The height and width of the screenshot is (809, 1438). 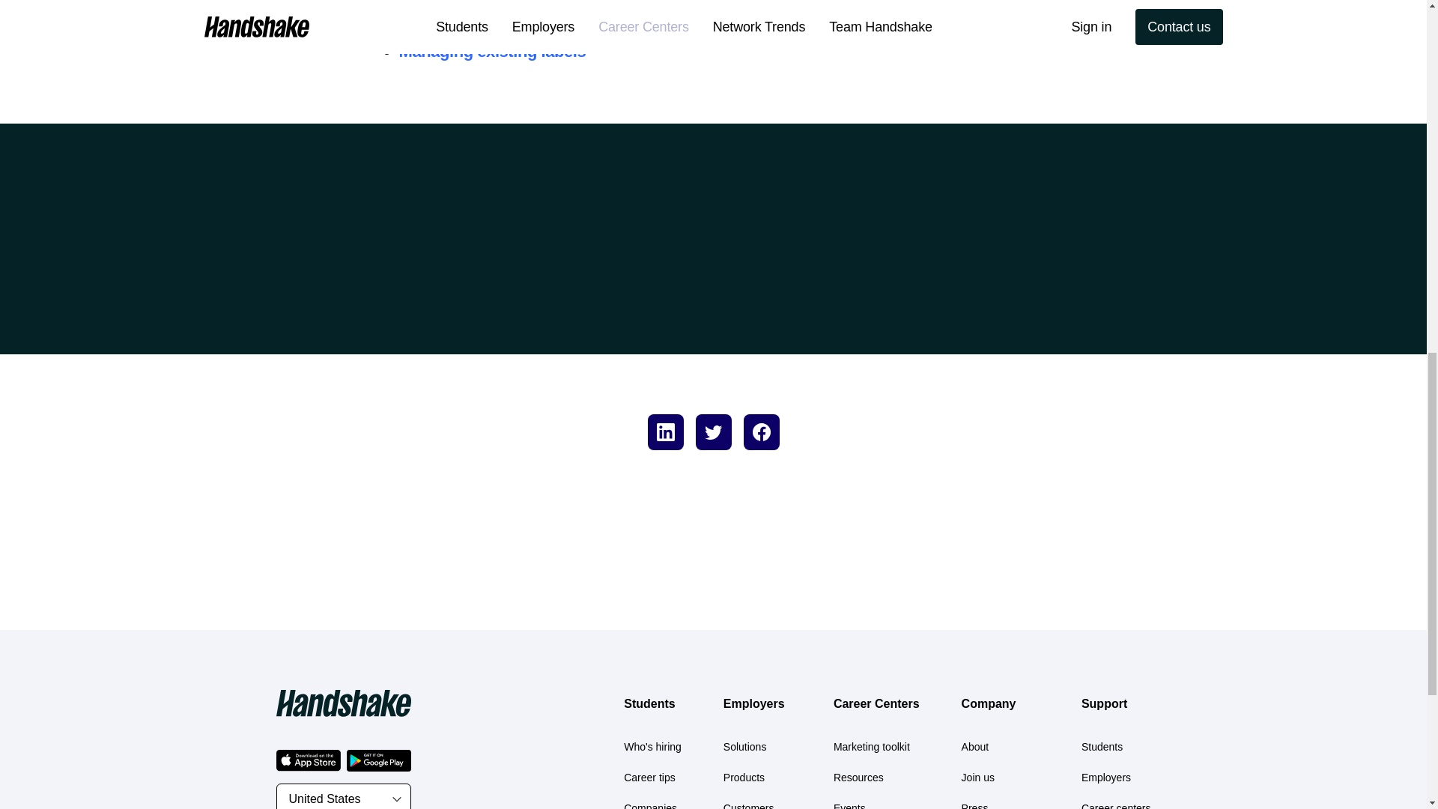 I want to click on Solutions, so click(x=744, y=747).